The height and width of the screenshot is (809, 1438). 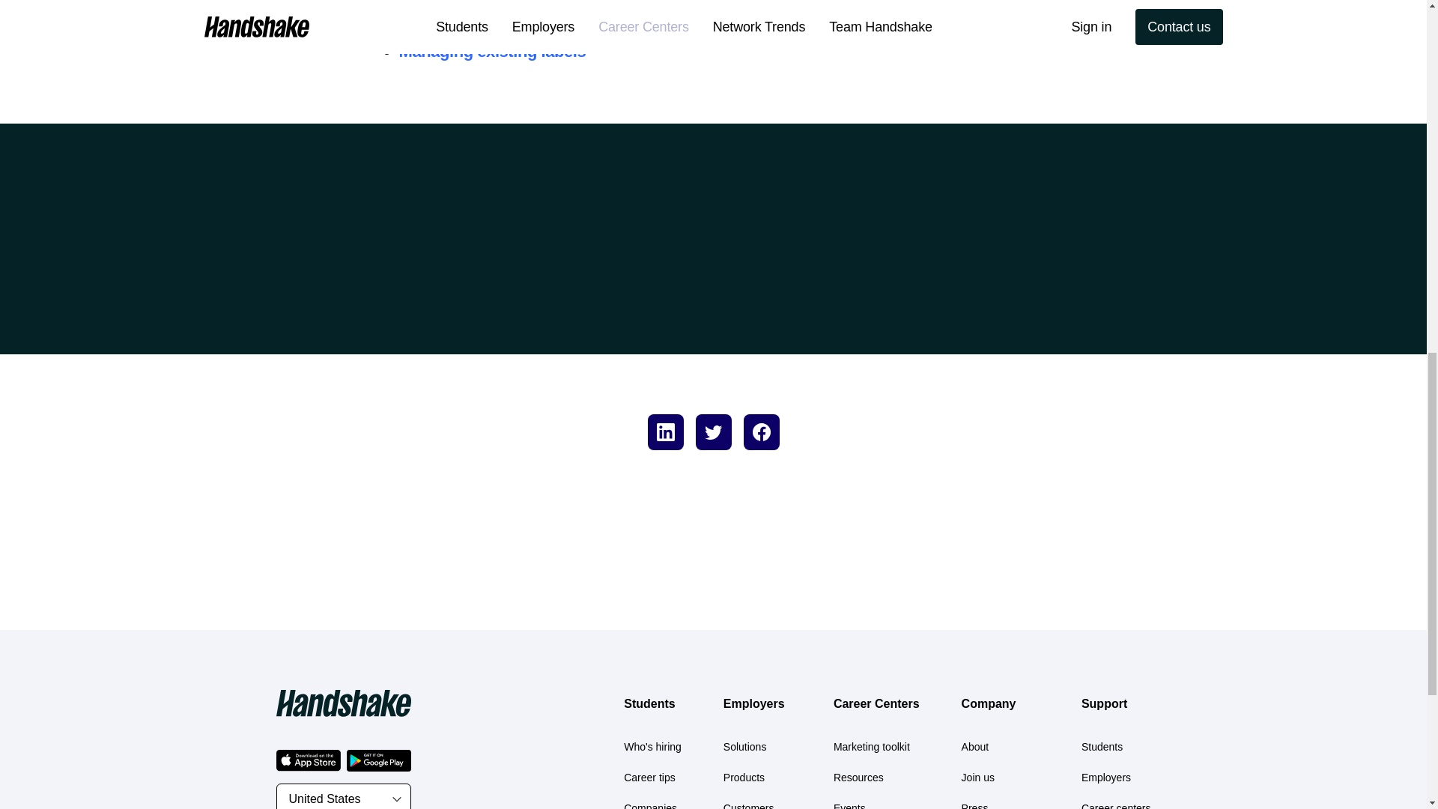 I want to click on Solutions, so click(x=744, y=747).